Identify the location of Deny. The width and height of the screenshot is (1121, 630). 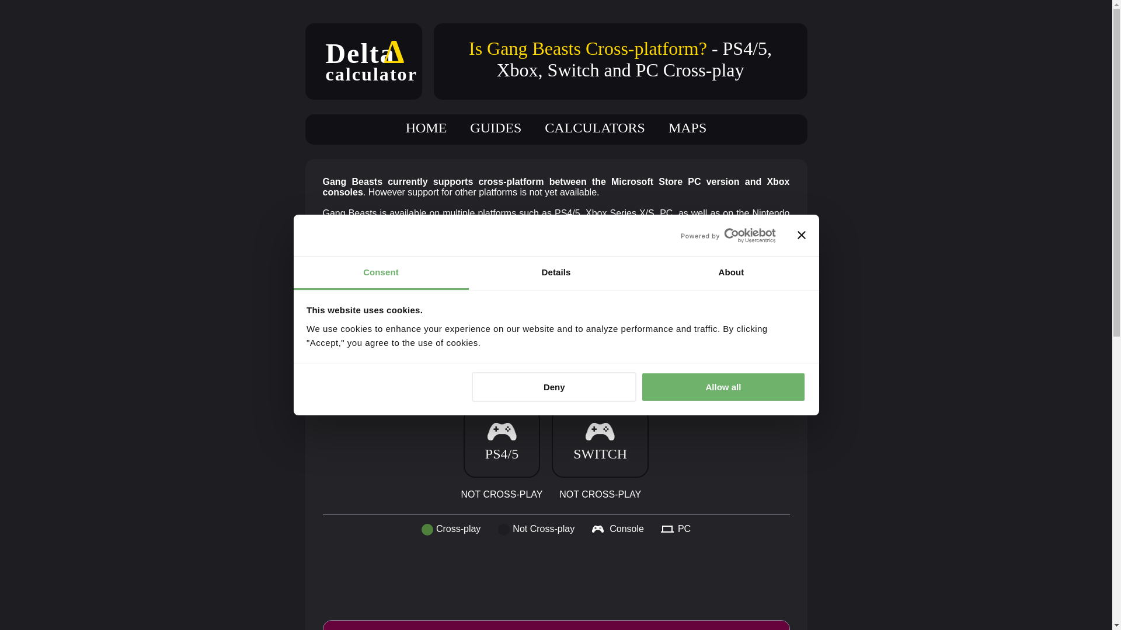
(554, 387).